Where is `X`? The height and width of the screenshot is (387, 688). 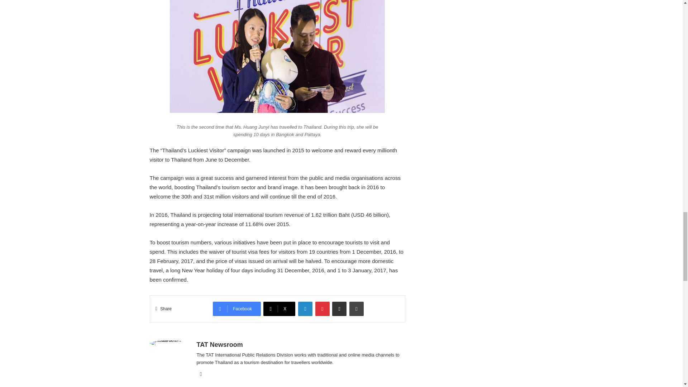 X is located at coordinates (279, 309).